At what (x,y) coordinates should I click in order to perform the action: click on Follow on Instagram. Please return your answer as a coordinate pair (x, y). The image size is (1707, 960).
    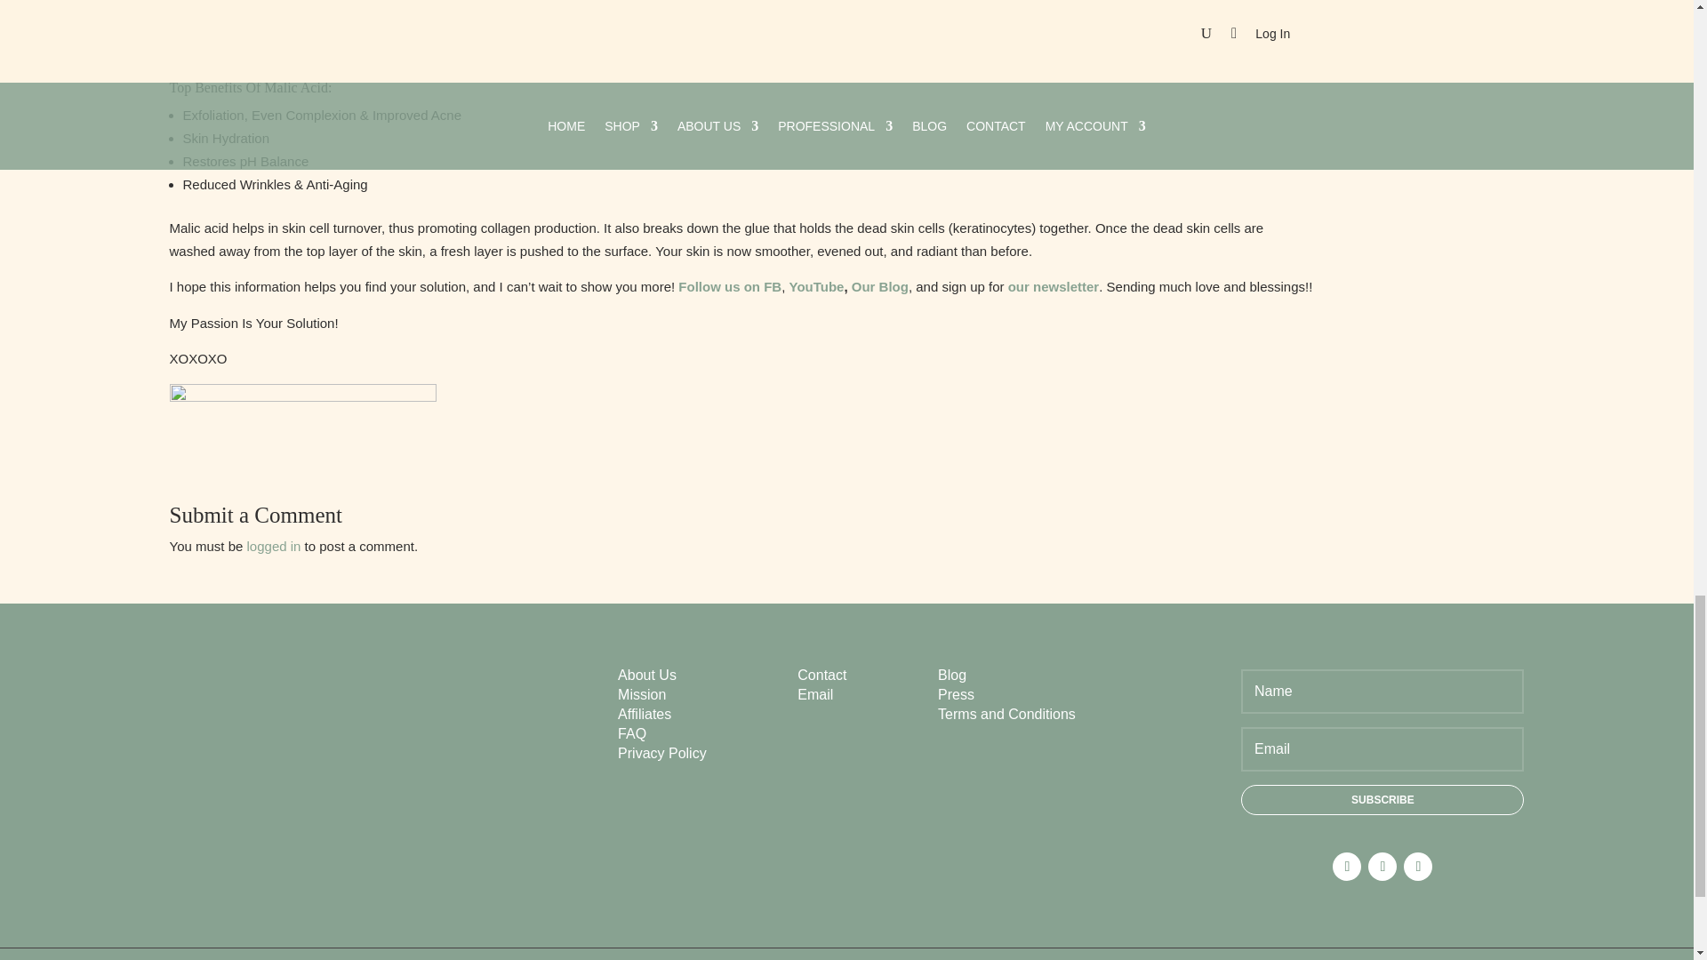
    Looking at the image, I should click on (1382, 867).